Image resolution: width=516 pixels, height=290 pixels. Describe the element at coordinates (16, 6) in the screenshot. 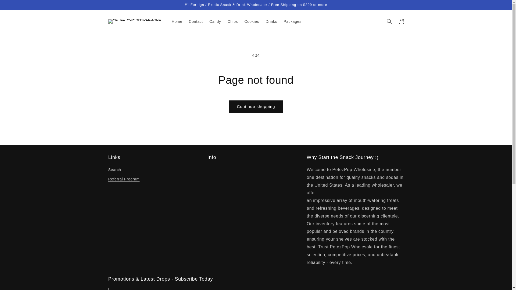

I see `Skip to content` at that location.